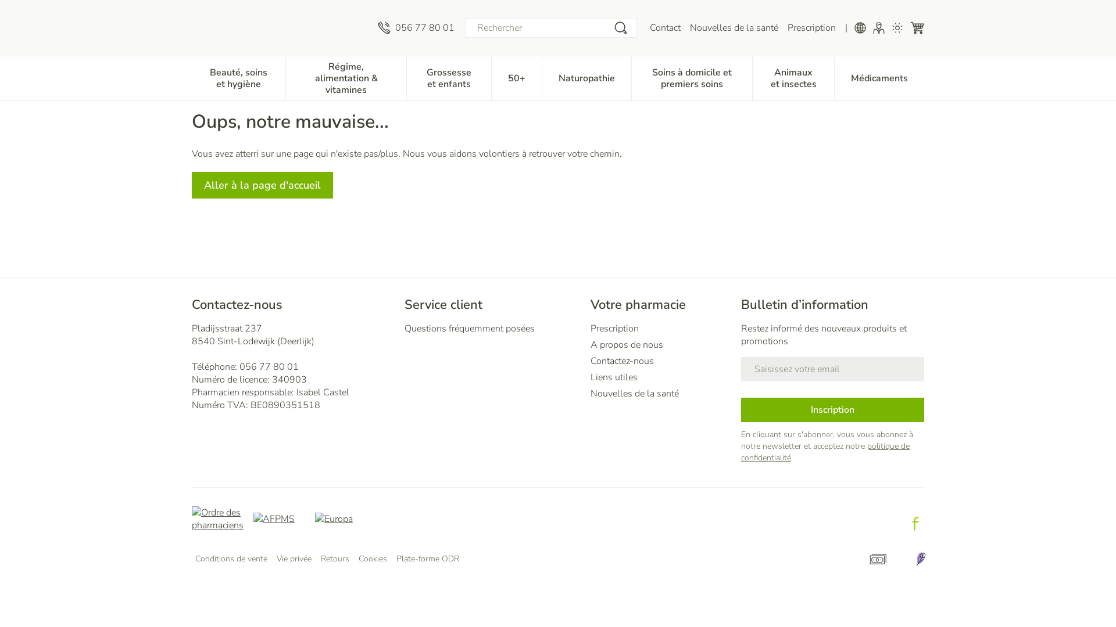  I want to click on Apotheek Sint-Lodewijk, so click(280, 28).